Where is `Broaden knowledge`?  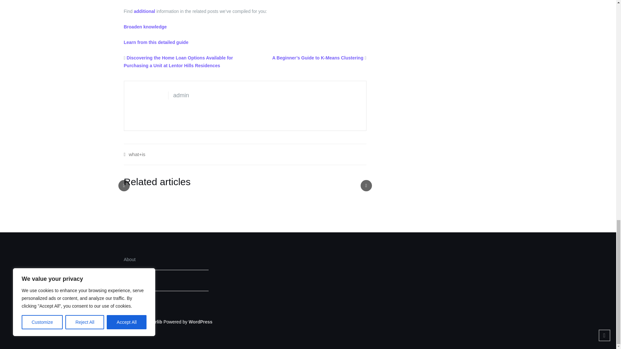 Broaden knowledge is located at coordinates (145, 26).